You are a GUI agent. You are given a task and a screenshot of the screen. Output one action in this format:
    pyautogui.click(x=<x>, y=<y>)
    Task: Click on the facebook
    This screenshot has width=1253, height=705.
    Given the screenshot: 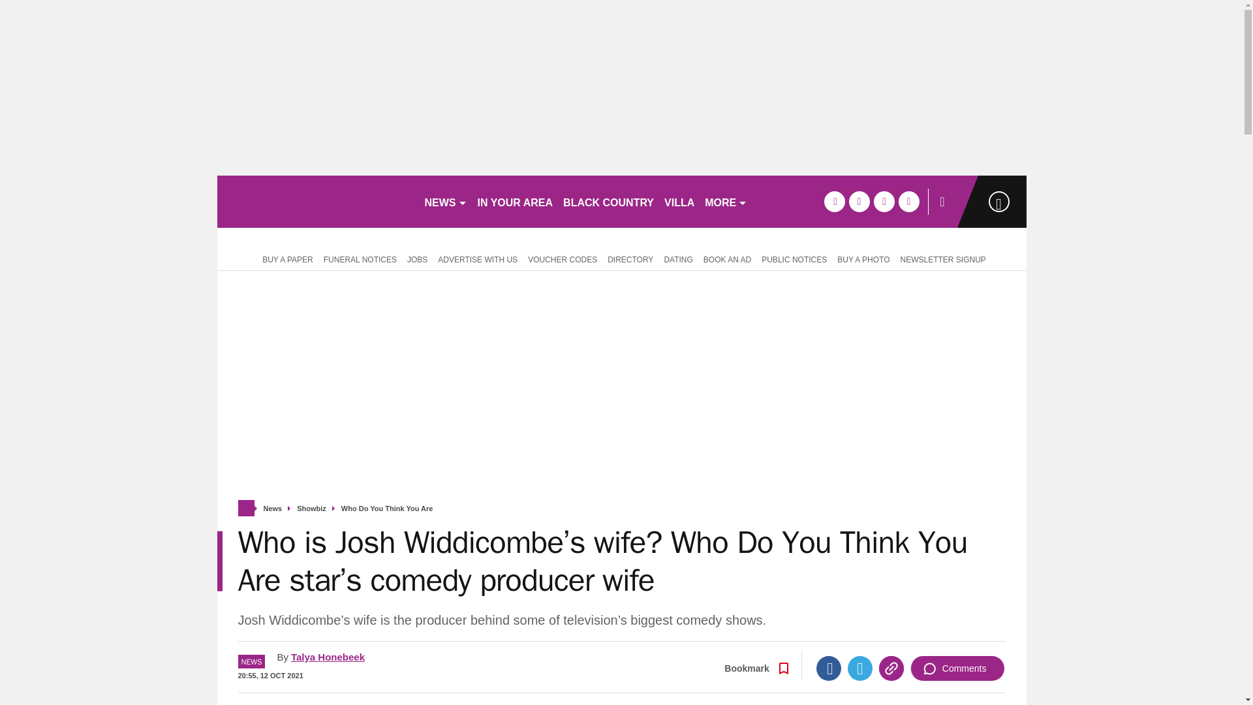 What is the action you would take?
    pyautogui.click(x=834, y=201)
    